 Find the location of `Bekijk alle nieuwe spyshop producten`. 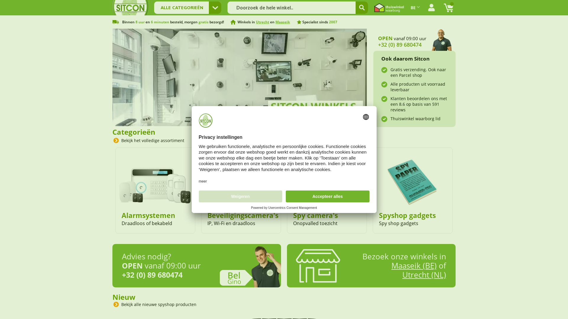

Bekijk alle nieuwe spyshop producten is located at coordinates (158, 304).